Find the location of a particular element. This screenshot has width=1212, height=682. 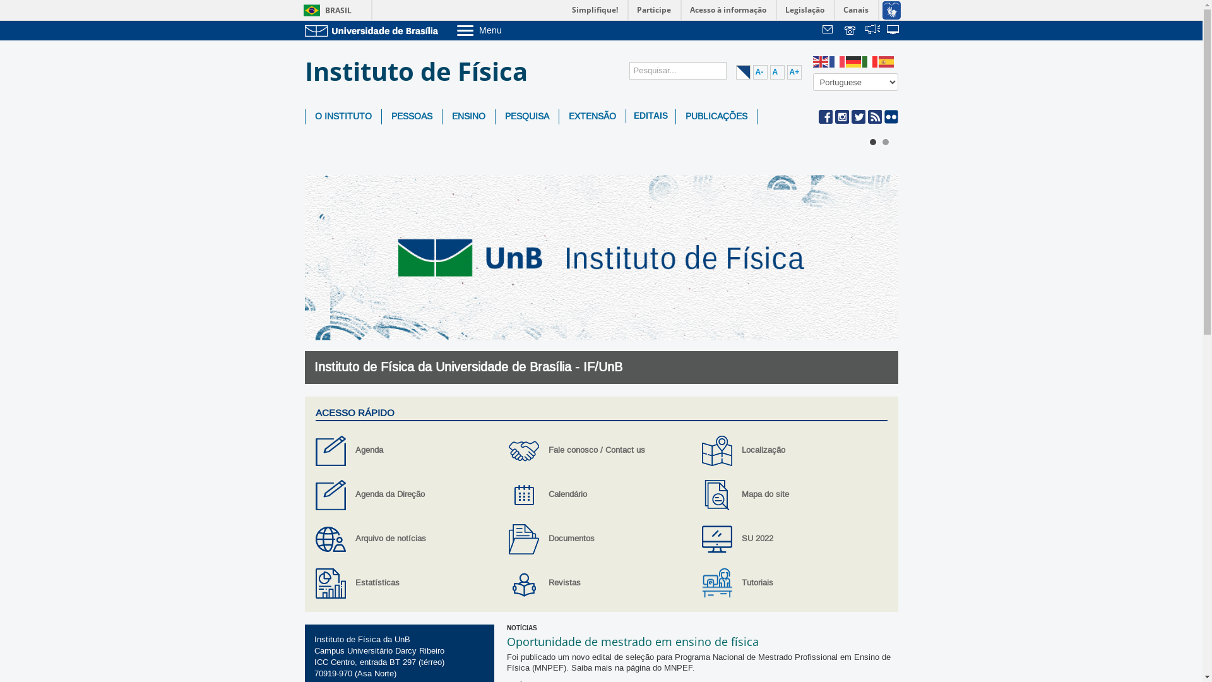

Fala.BR is located at coordinates (872, 31).